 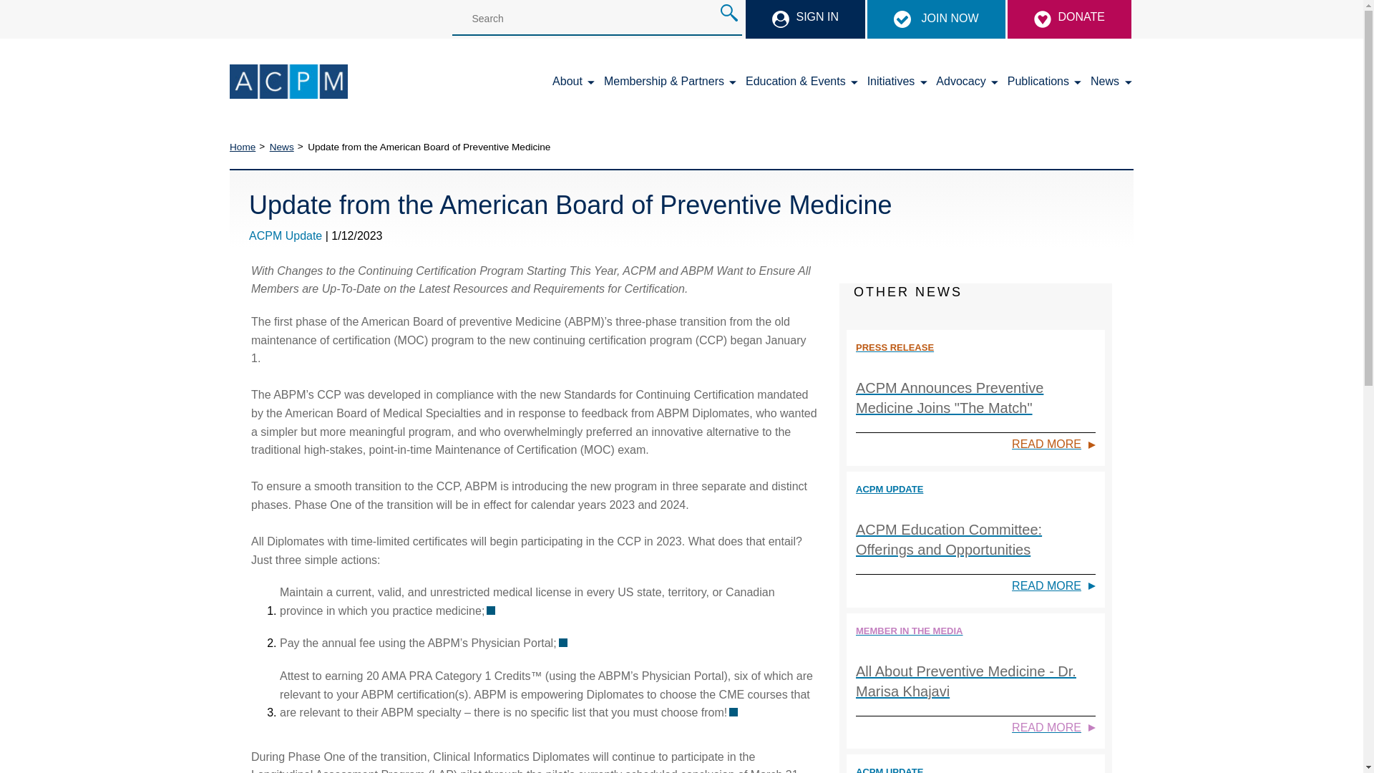 I want to click on JOIN NOW, so click(x=937, y=18).